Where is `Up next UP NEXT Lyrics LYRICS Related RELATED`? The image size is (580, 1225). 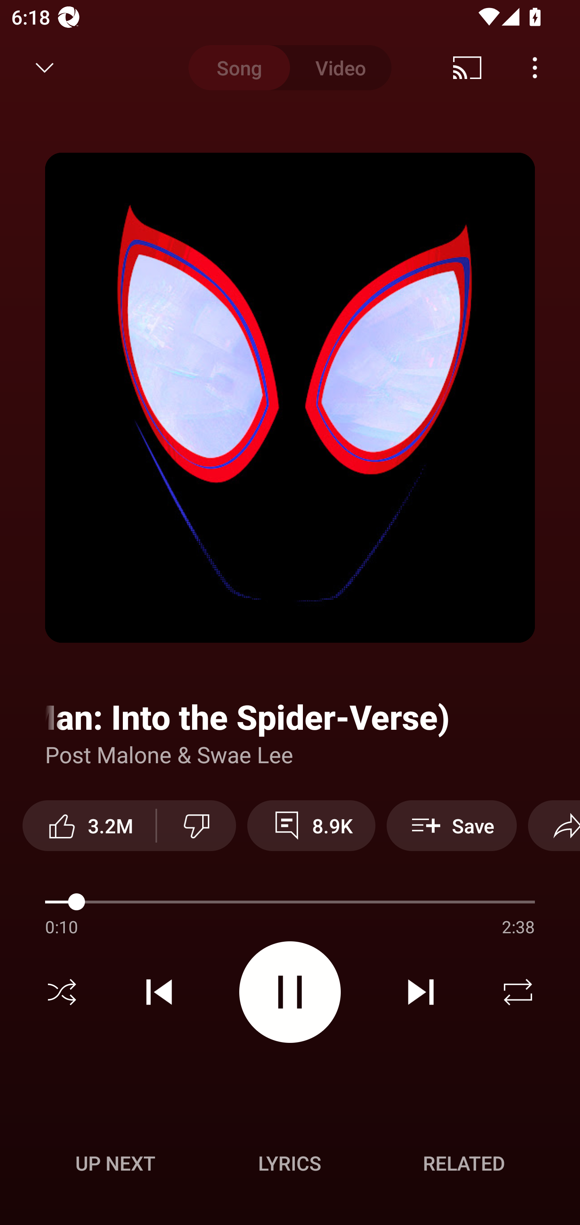 Up next UP NEXT Lyrics LYRICS Related RELATED is located at coordinates (290, 1165).